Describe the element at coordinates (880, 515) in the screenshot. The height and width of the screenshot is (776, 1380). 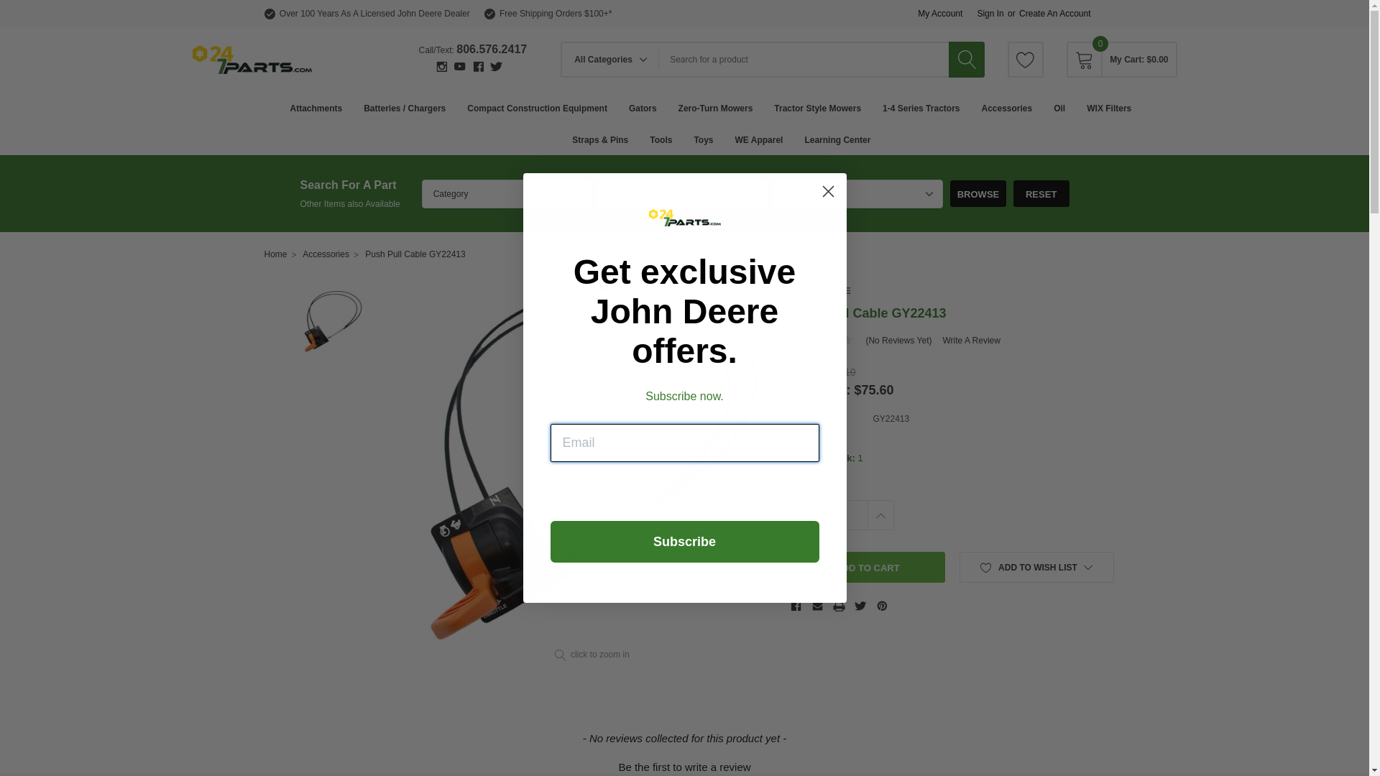
I see `INCREASE QUANTITY:` at that location.